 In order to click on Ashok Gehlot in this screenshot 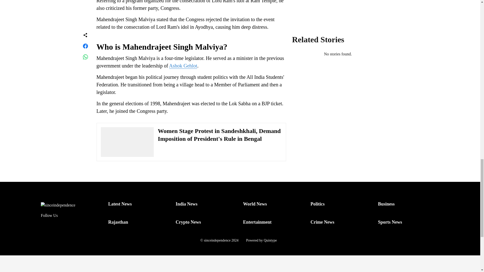, I will do `click(183, 66)`.